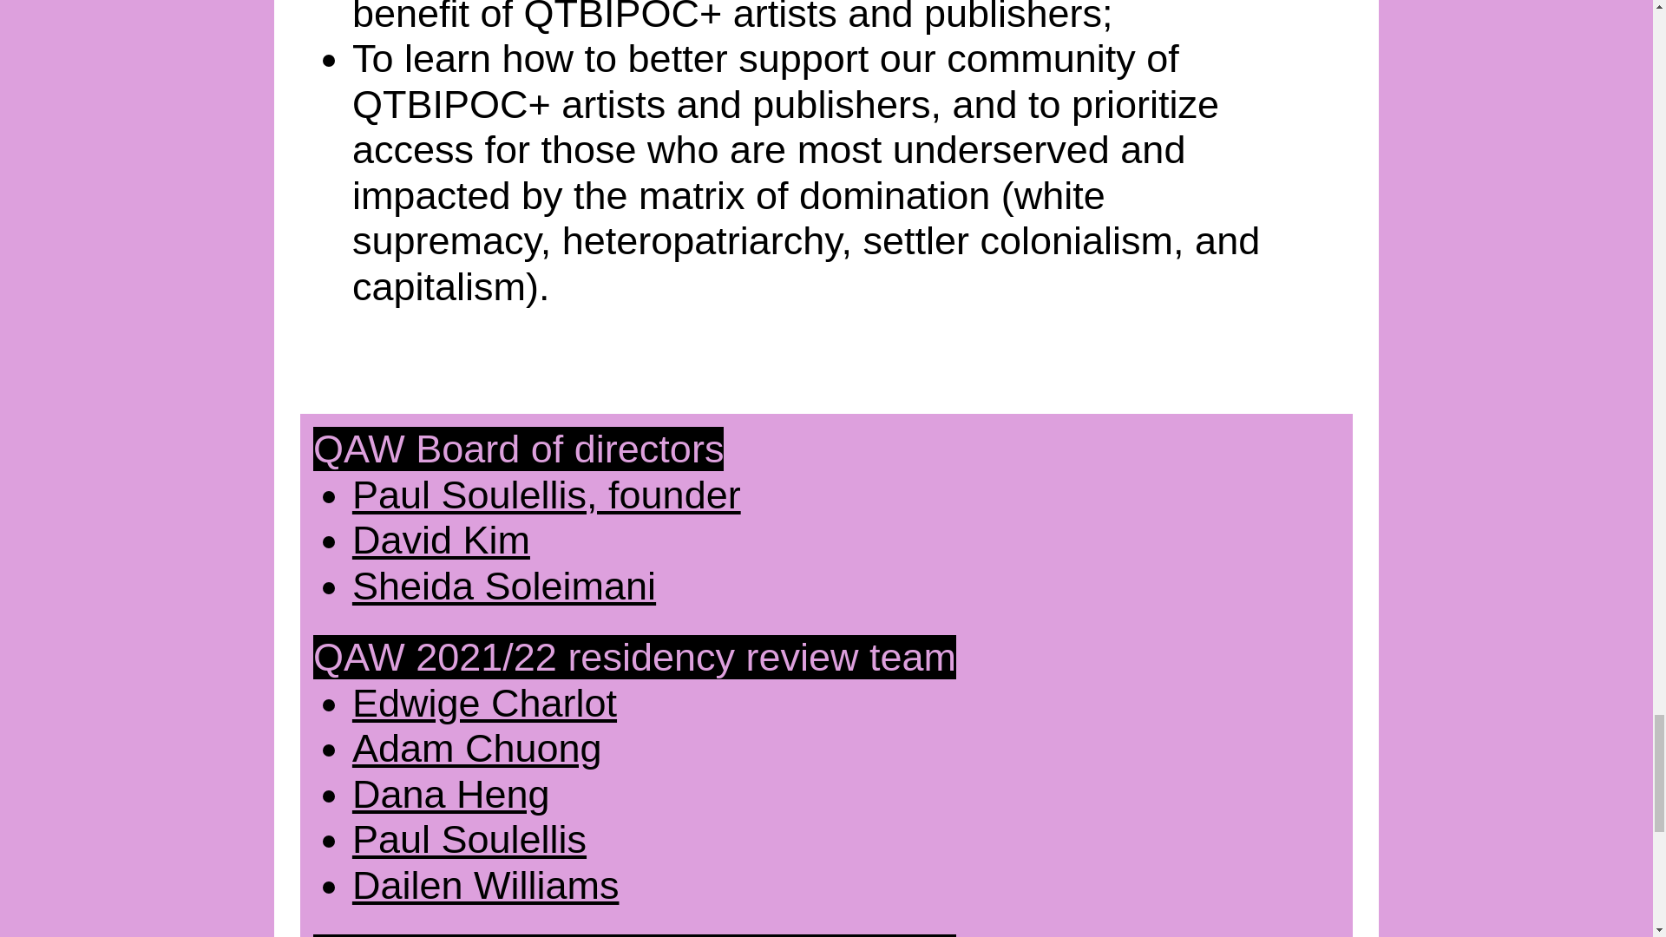  What do you see at coordinates (476, 748) in the screenshot?
I see `Adam Chuong` at bounding box center [476, 748].